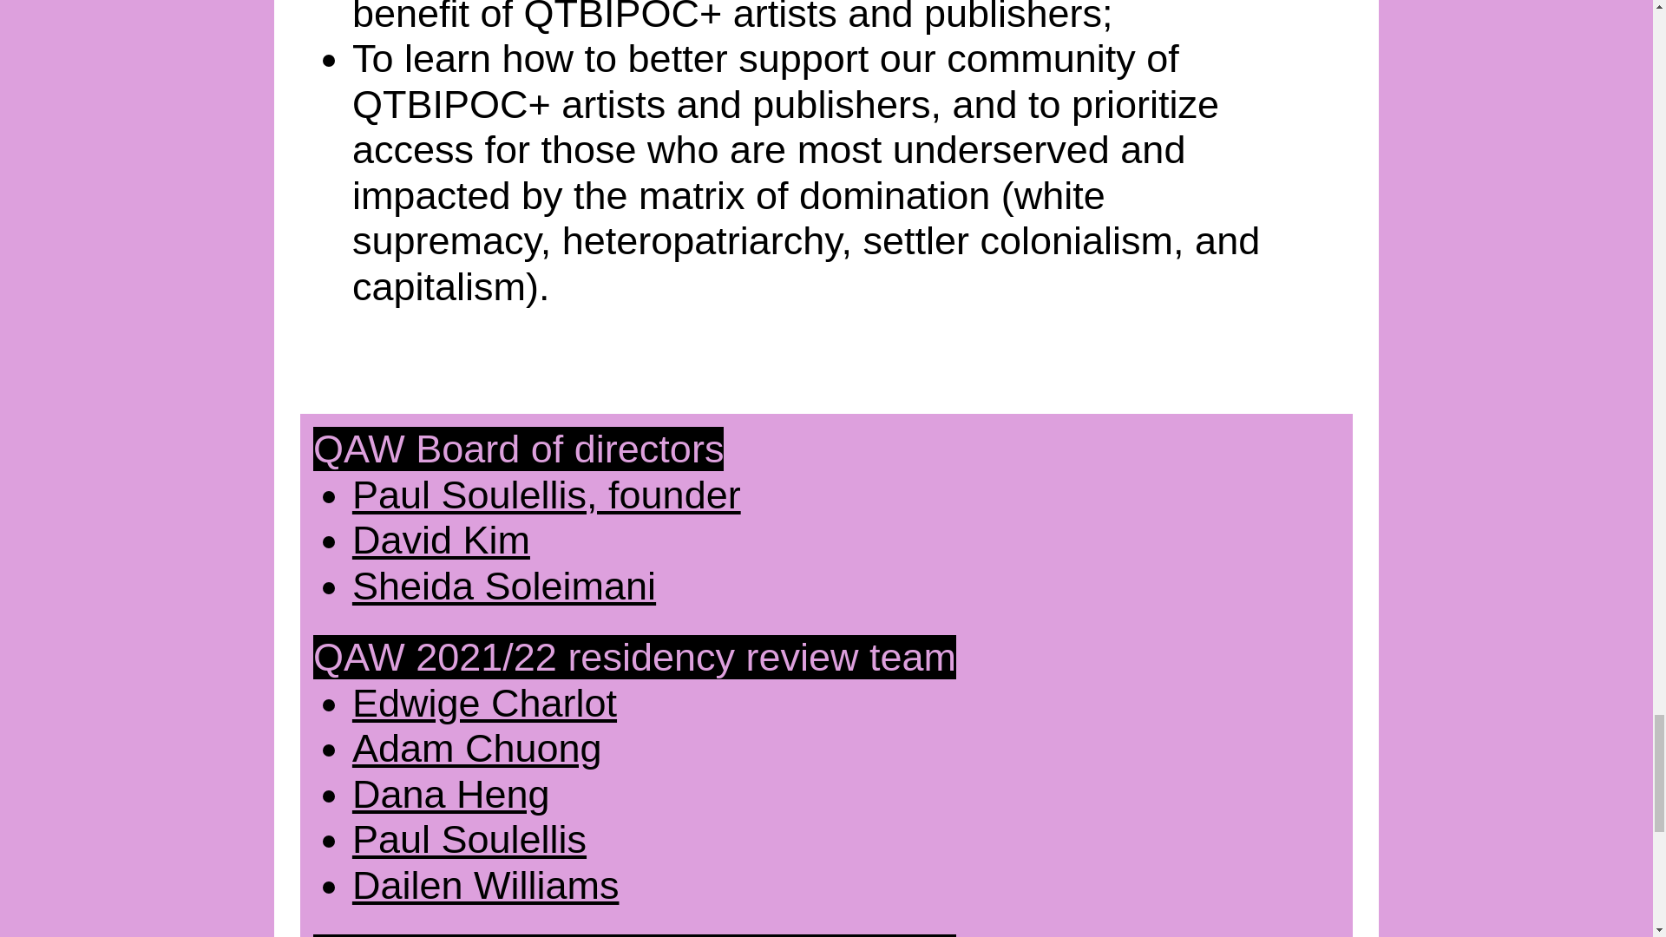  What do you see at coordinates (476, 748) in the screenshot?
I see `Adam Chuong` at bounding box center [476, 748].